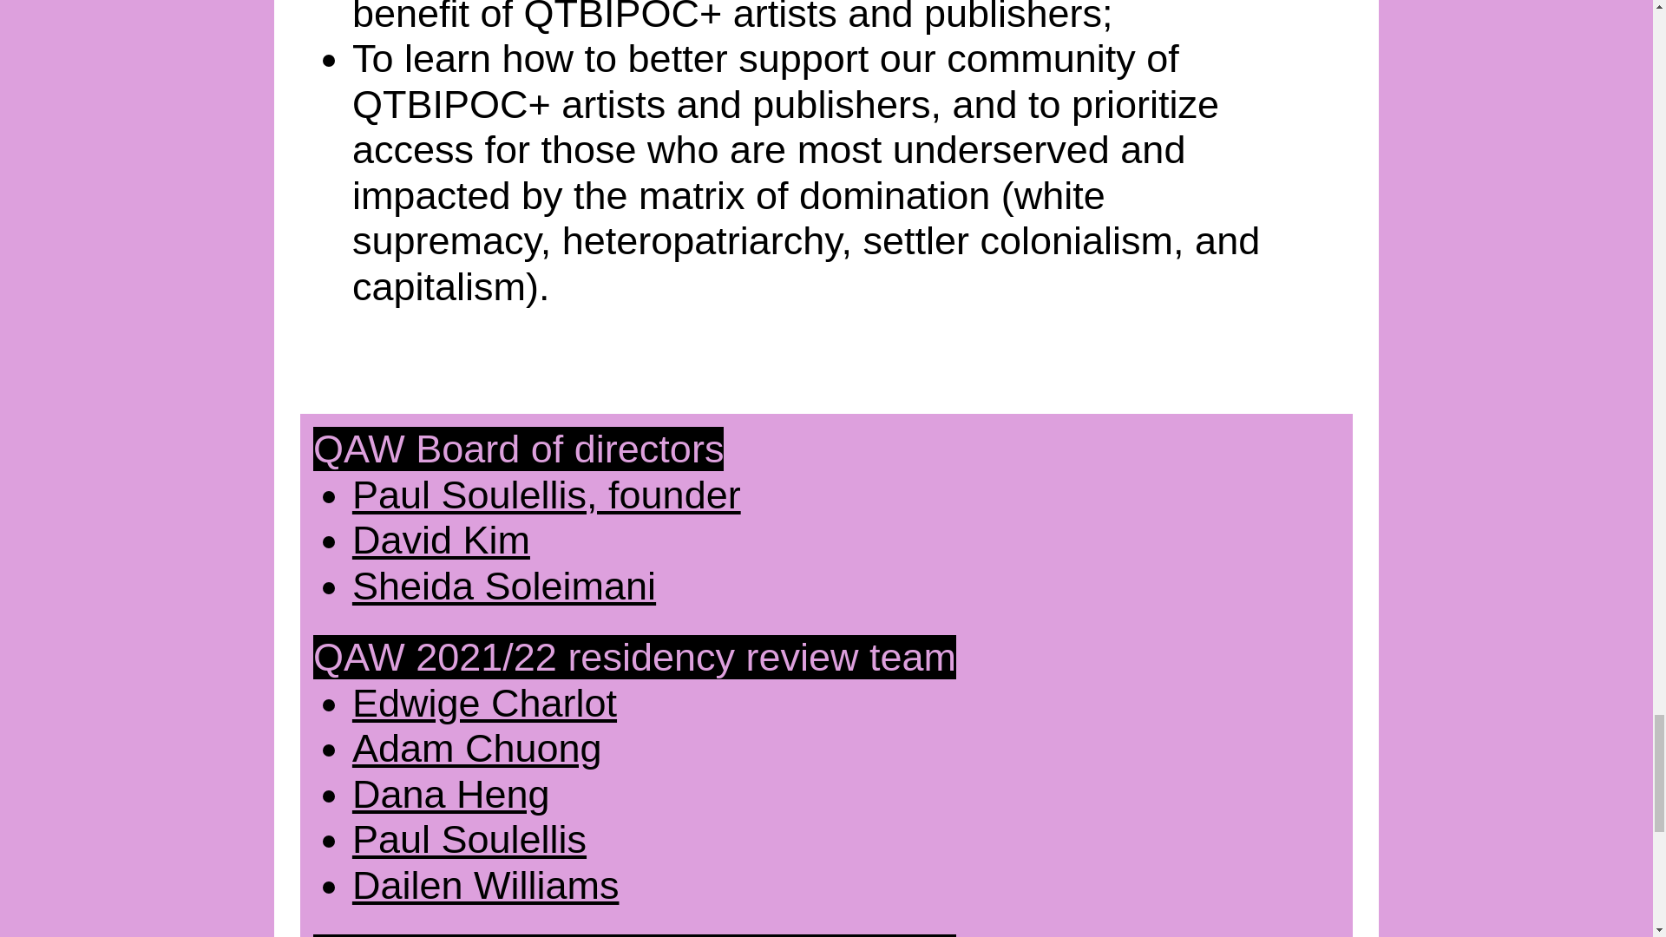  What do you see at coordinates (476, 748) in the screenshot?
I see `Adam Chuong` at bounding box center [476, 748].